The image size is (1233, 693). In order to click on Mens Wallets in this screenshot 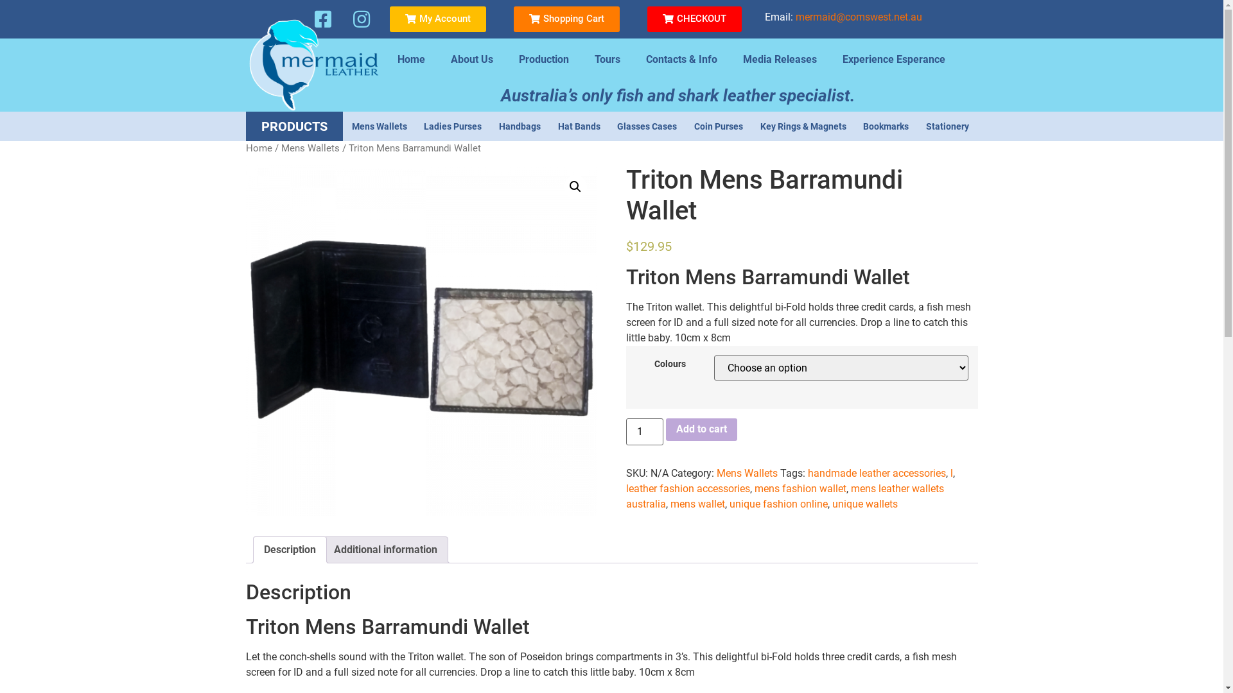, I will do `click(379, 126)`.